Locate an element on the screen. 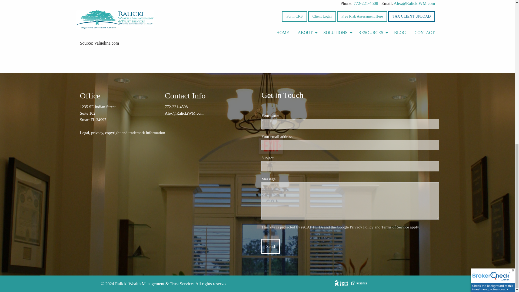 The image size is (519, 292). Privacy Policy is located at coordinates (362, 227).